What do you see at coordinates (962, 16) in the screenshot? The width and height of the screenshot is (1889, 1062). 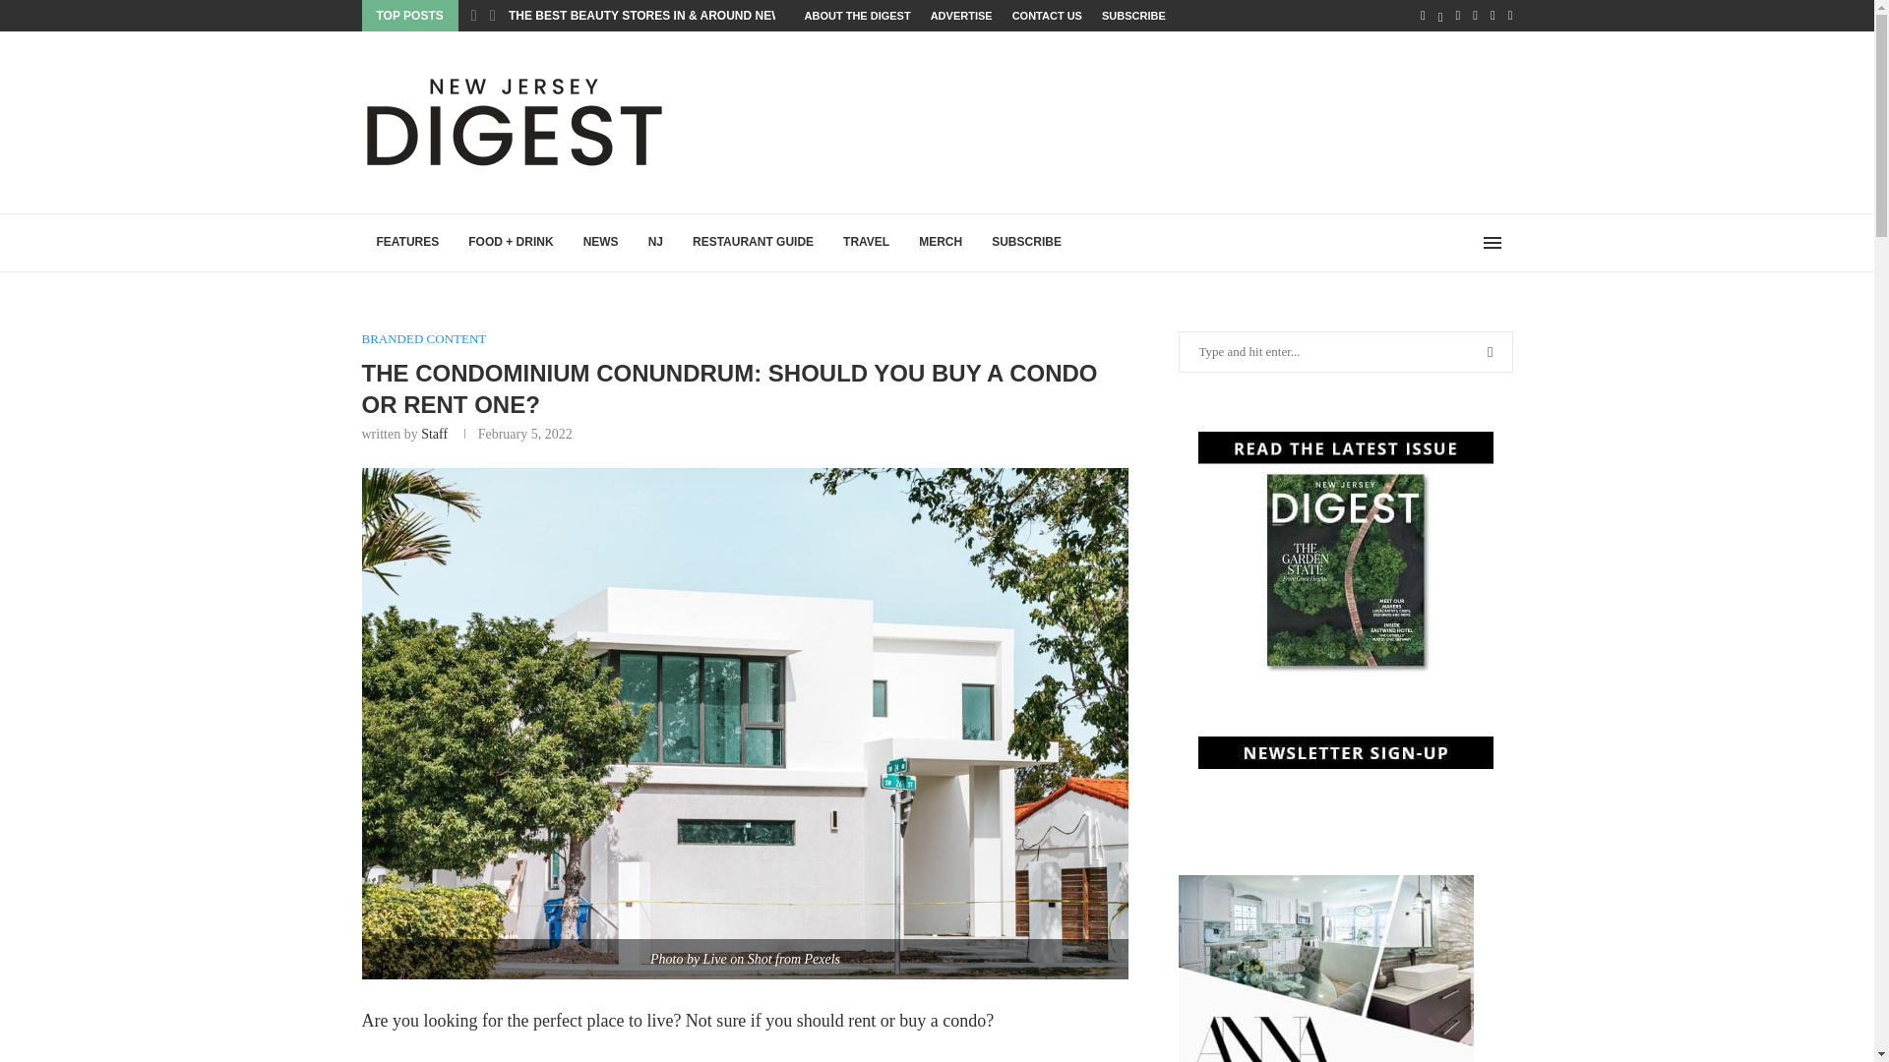 I see `ADVERTISE` at bounding box center [962, 16].